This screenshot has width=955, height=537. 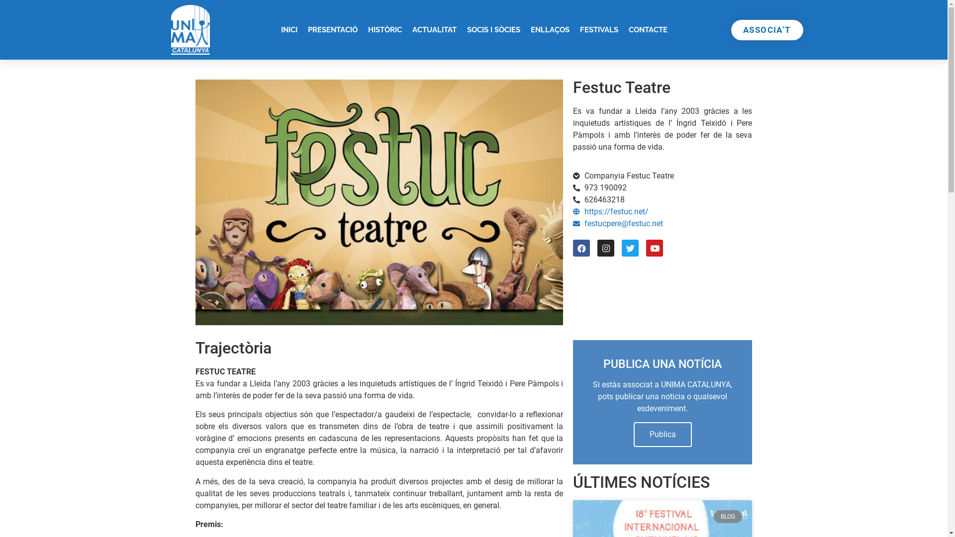 What do you see at coordinates (599, 30) in the screenshot?
I see `FESTIVALS` at bounding box center [599, 30].